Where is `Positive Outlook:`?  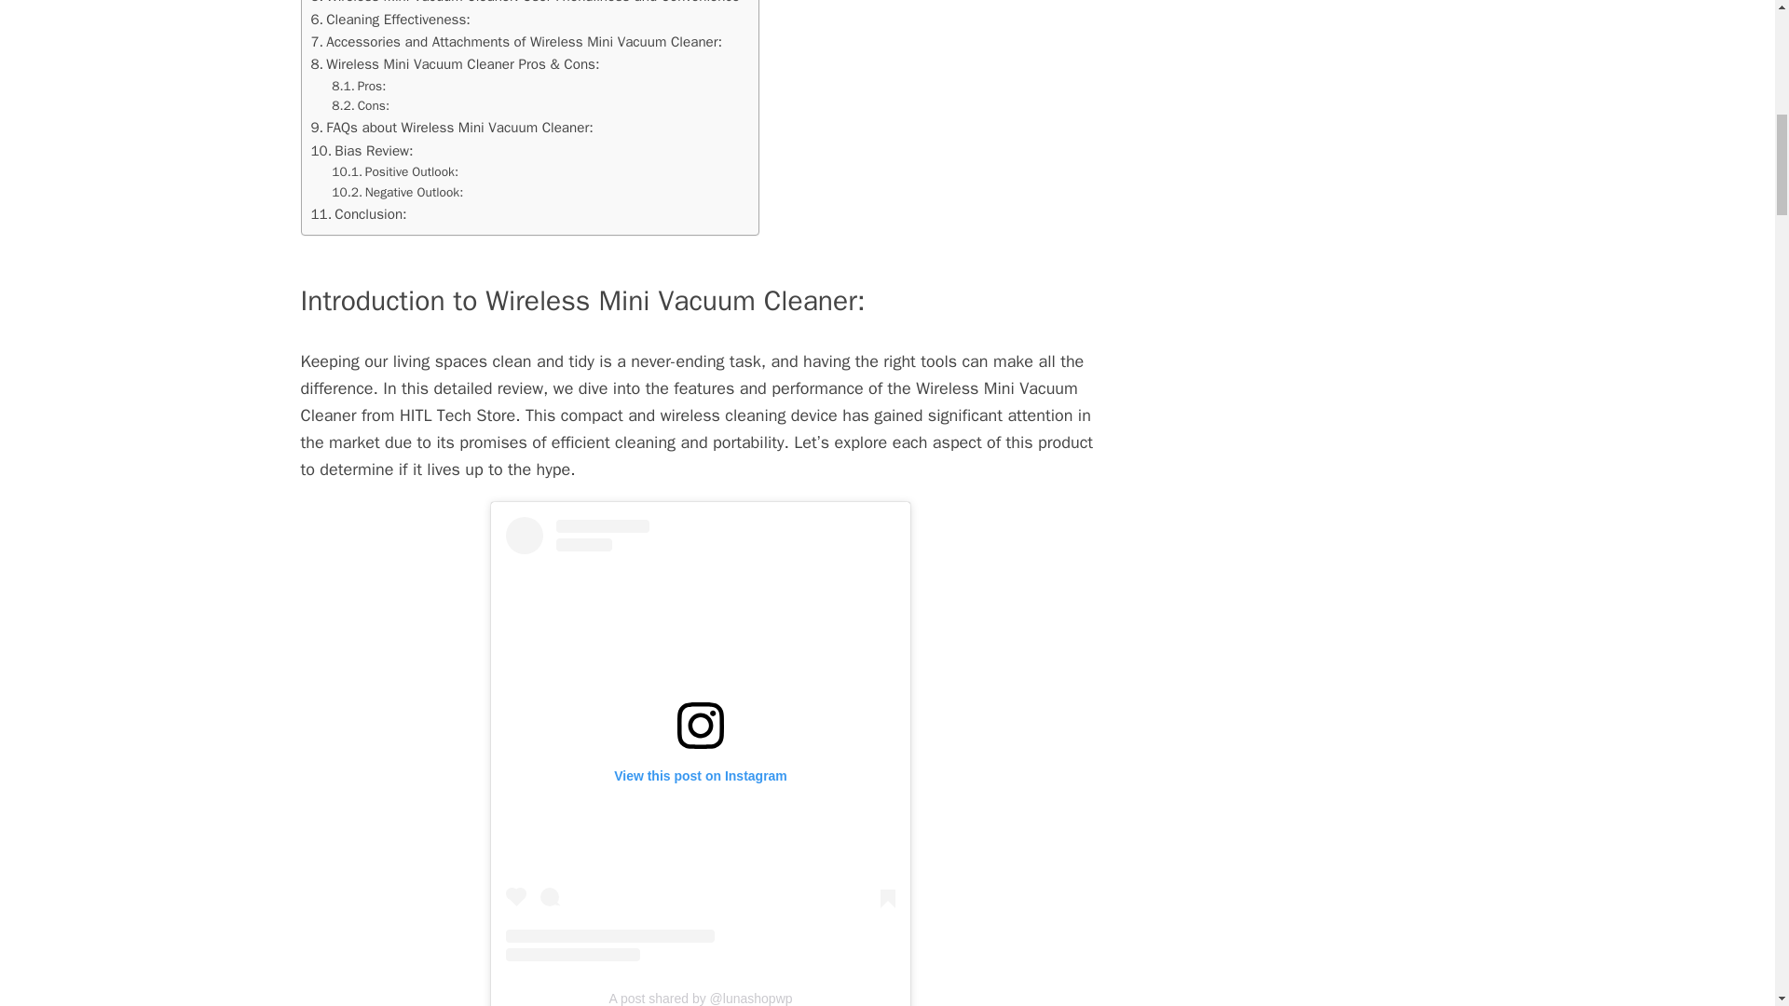
Positive Outlook: is located at coordinates (394, 171).